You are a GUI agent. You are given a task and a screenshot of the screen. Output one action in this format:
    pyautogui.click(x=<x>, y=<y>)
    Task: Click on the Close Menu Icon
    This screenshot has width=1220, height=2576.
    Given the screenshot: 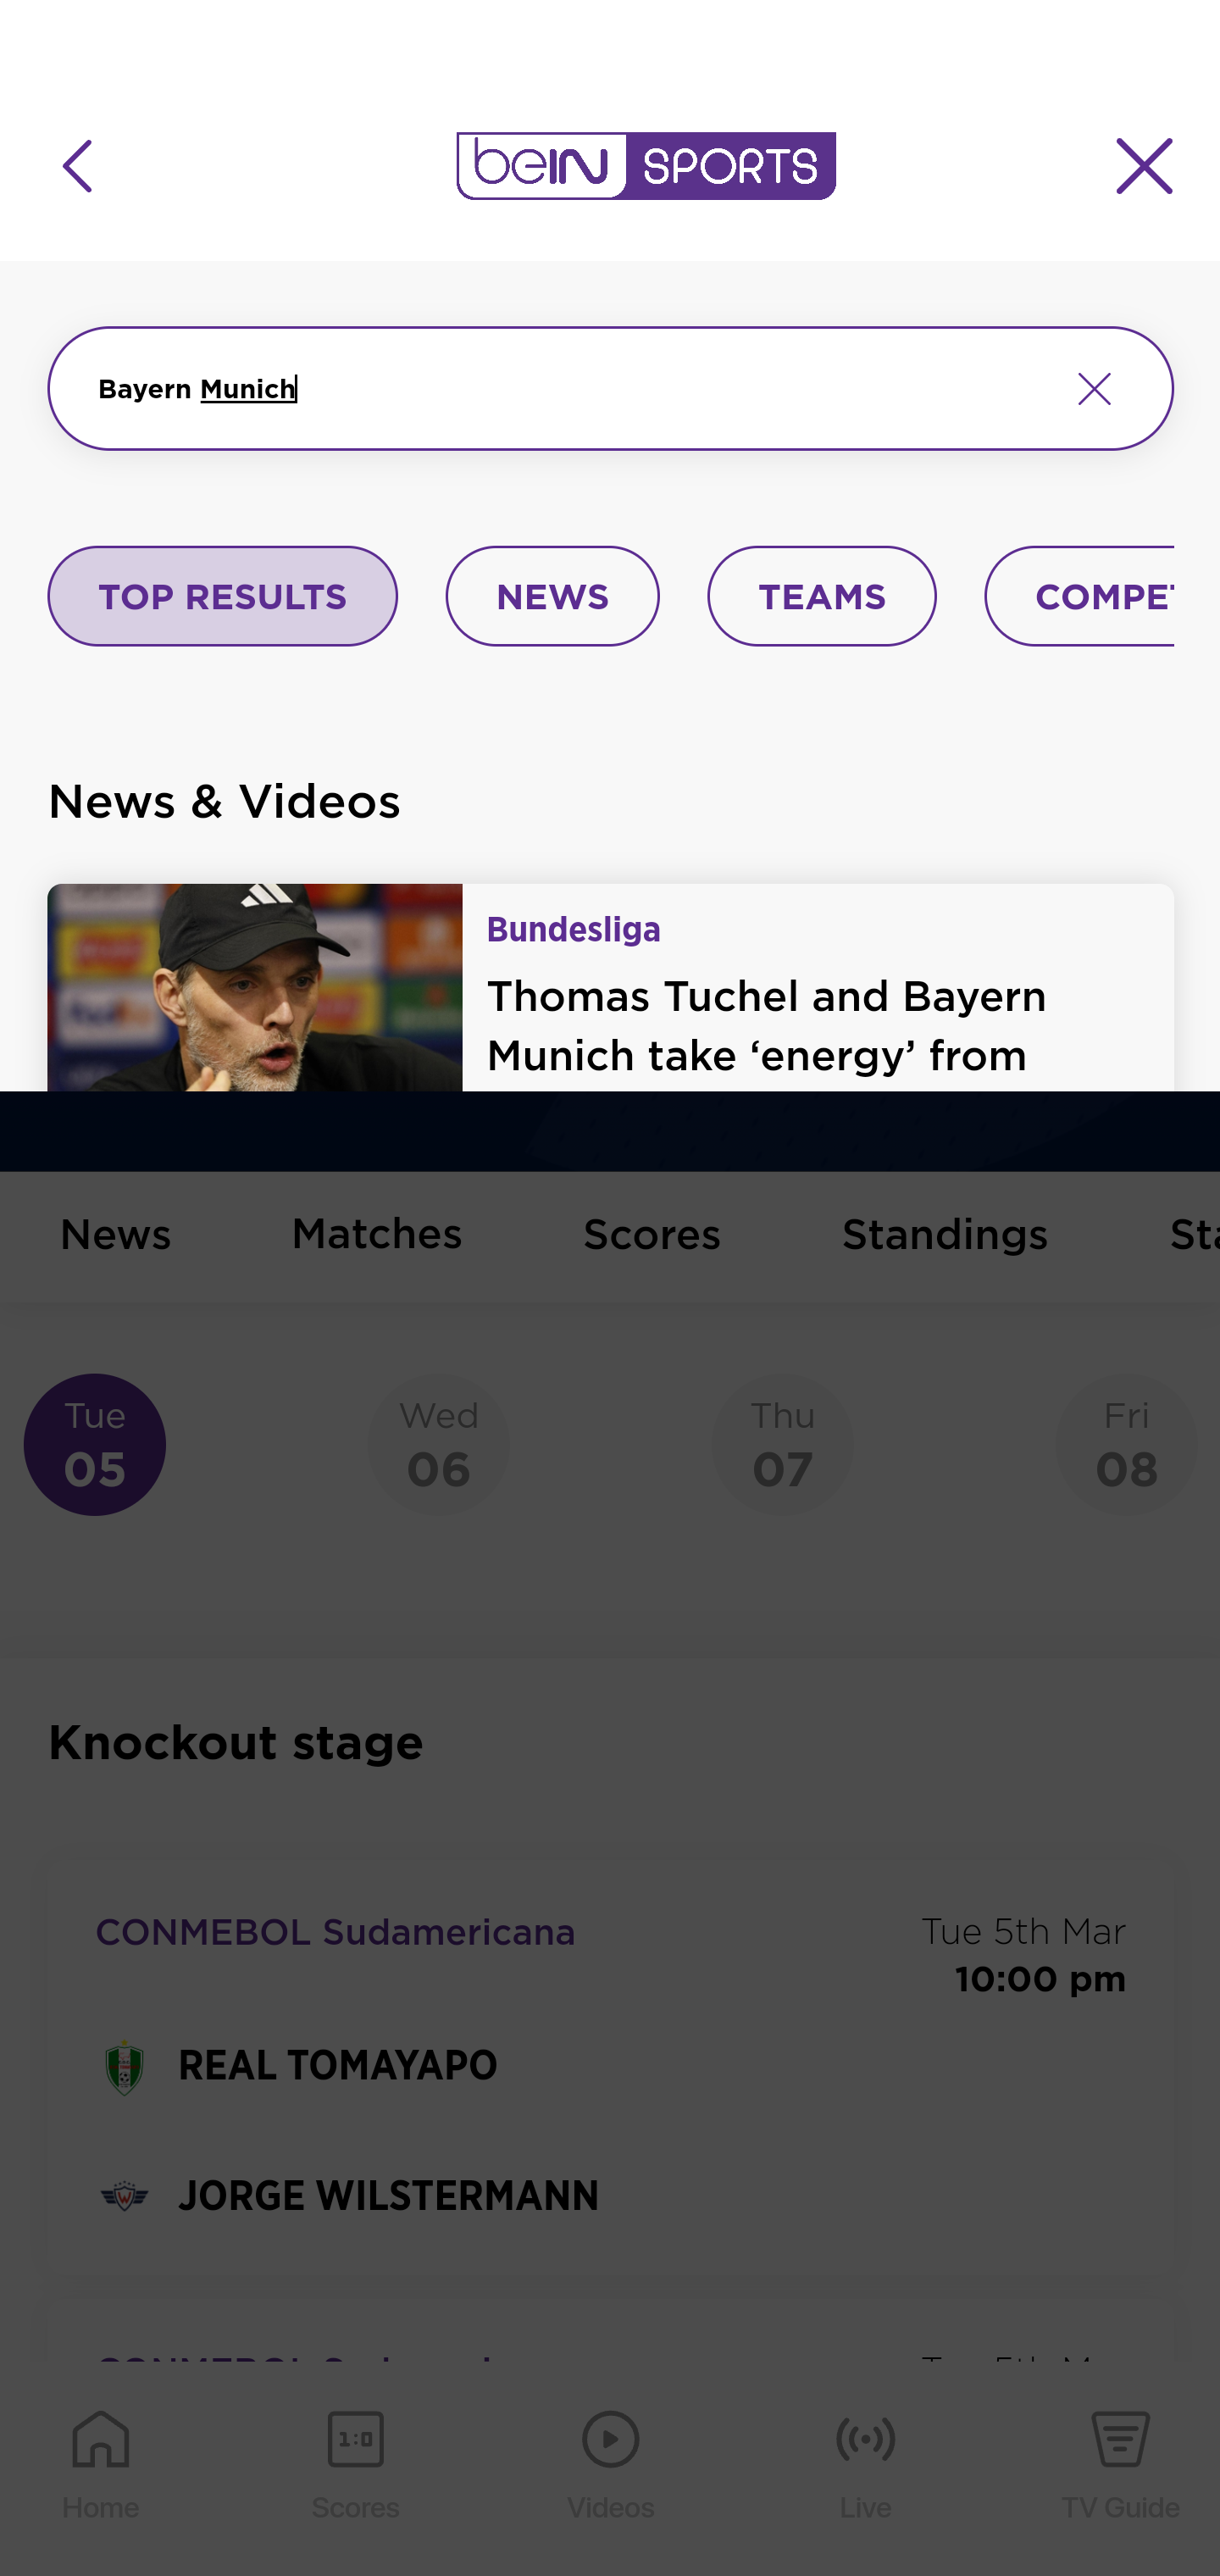 What is the action you would take?
    pyautogui.click(x=1145, y=166)
    